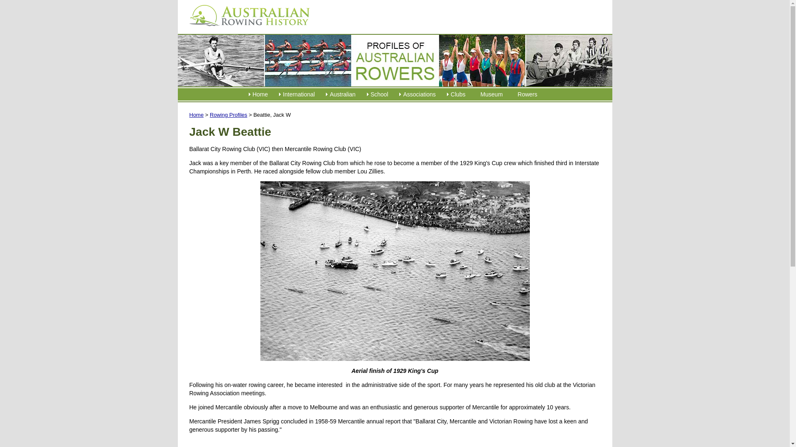 This screenshot has width=796, height=447. Describe the element at coordinates (228, 115) in the screenshot. I see `Profiles of Australian Rowers` at that location.